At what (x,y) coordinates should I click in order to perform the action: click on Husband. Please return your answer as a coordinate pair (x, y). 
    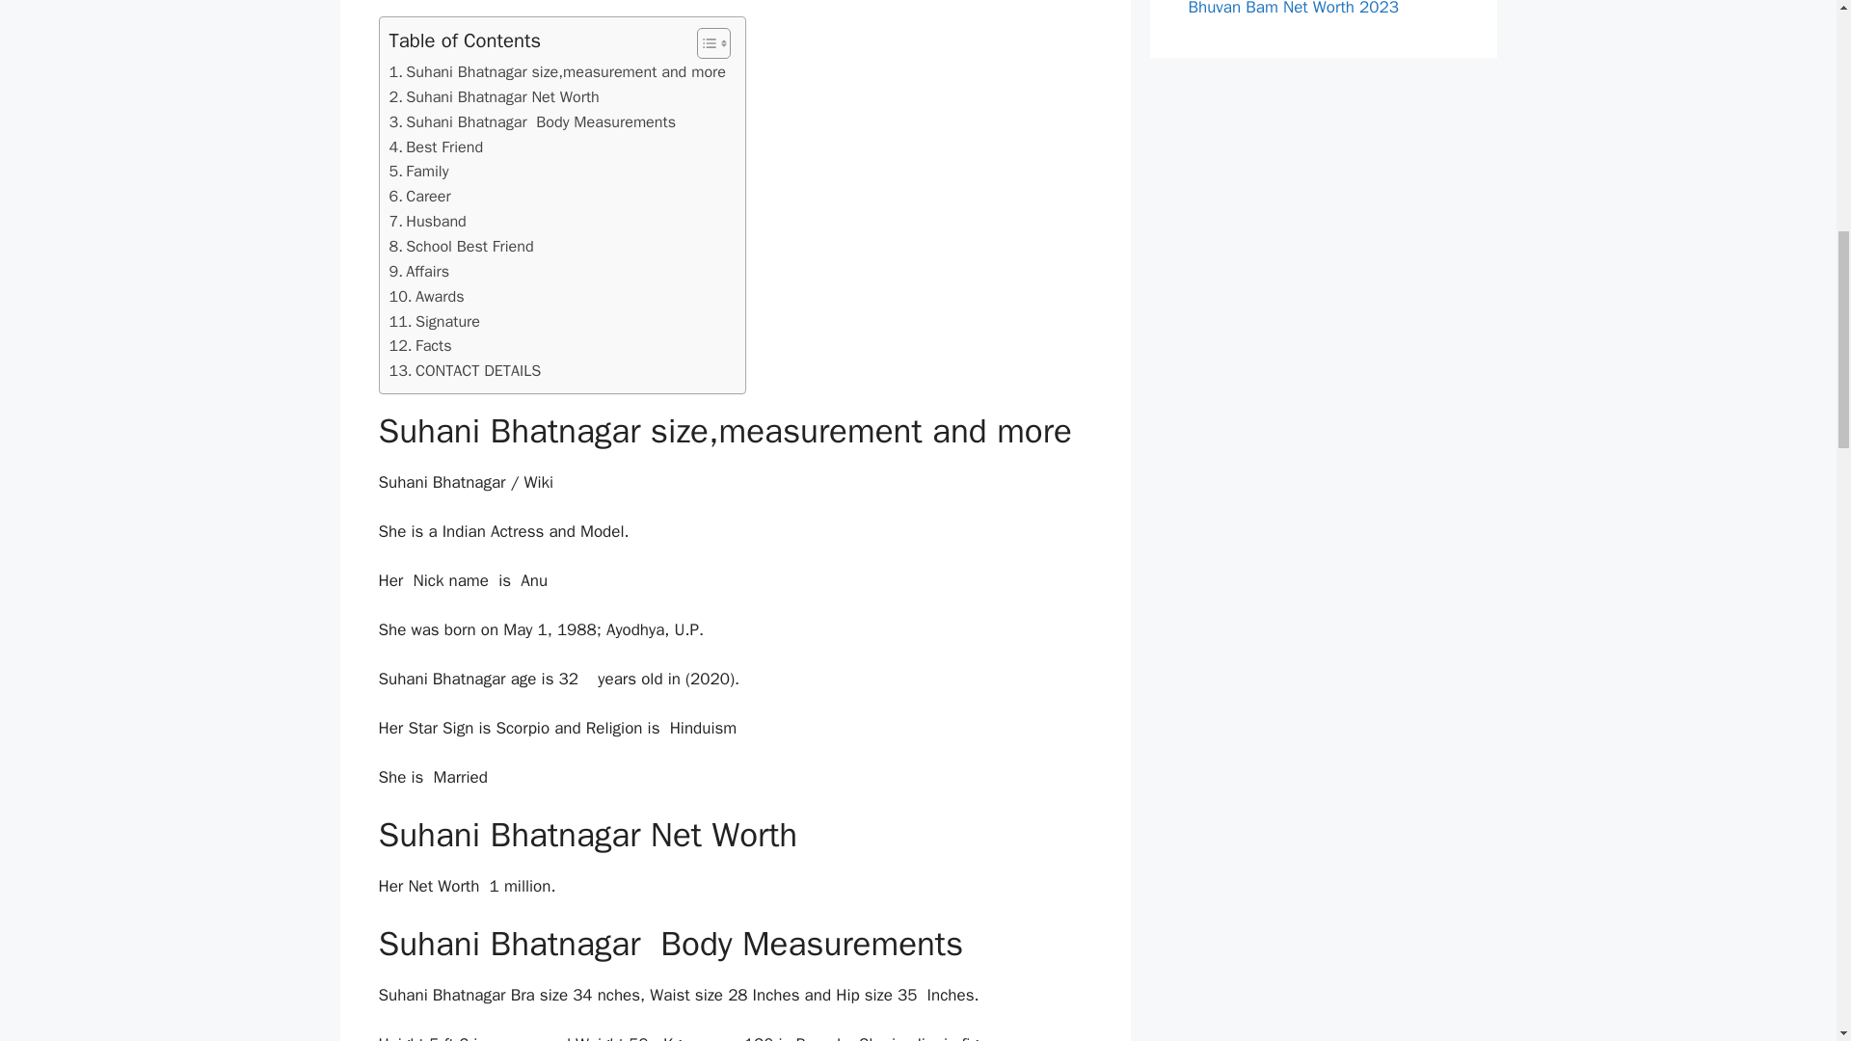
    Looking at the image, I should click on (427, 222).